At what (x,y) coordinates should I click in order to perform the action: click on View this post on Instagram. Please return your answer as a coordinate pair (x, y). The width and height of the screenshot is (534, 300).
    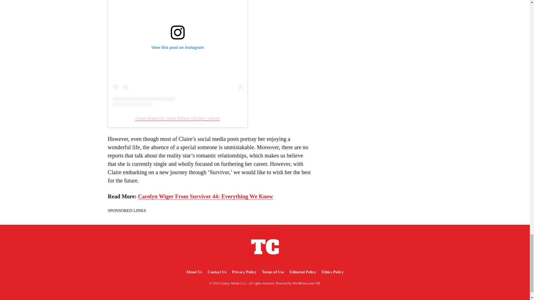
    Looking at the image, I should click on (177, 53).